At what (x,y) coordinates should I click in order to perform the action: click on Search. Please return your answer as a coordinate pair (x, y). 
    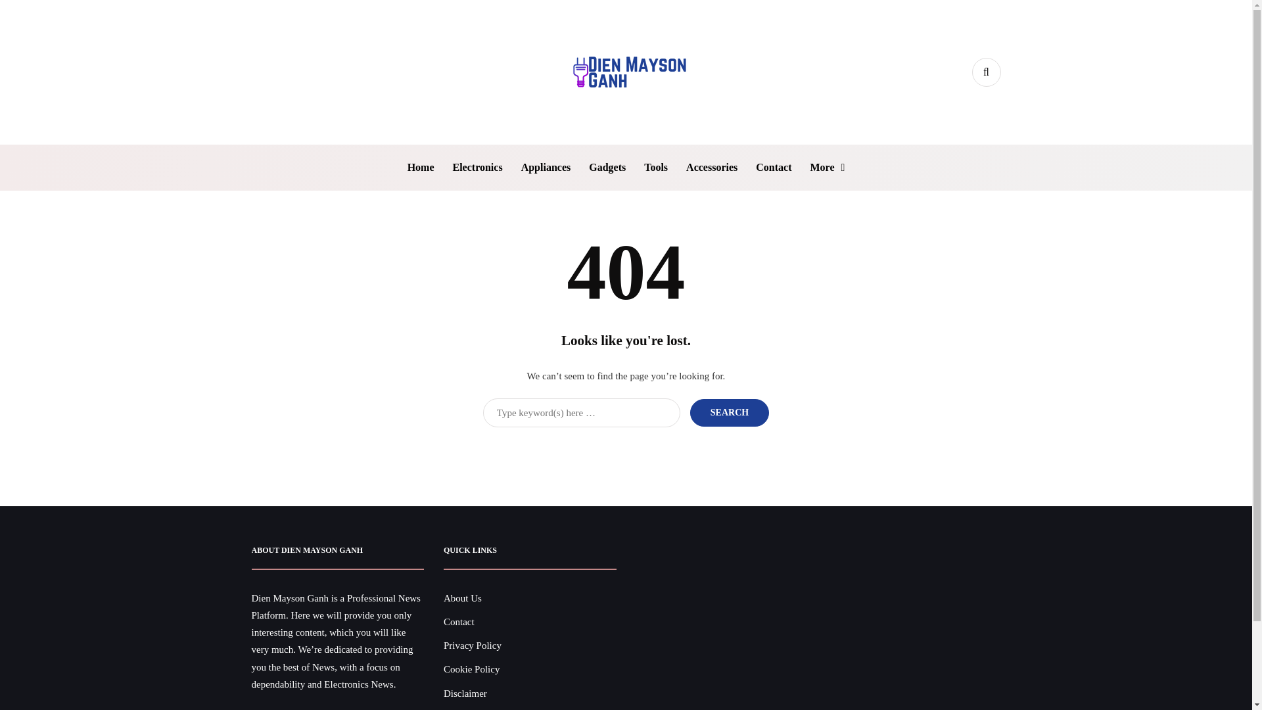
    Looking at the image, I should click on (730, 412).